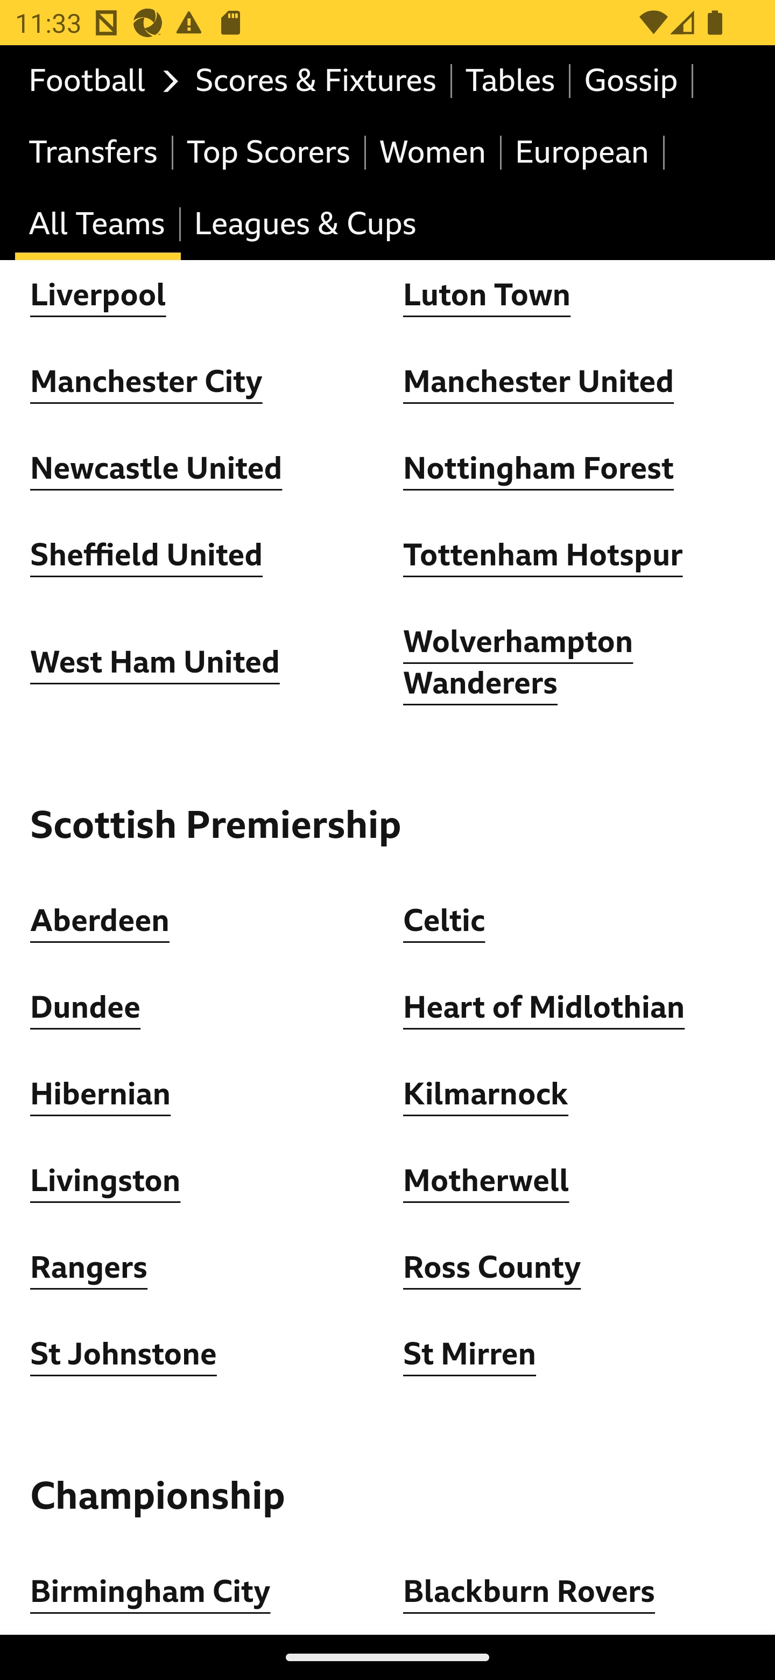  What do you see at coordinates (155, 663) in the screenshot?
I see `West Ham United` at bounding box center [155, 663].